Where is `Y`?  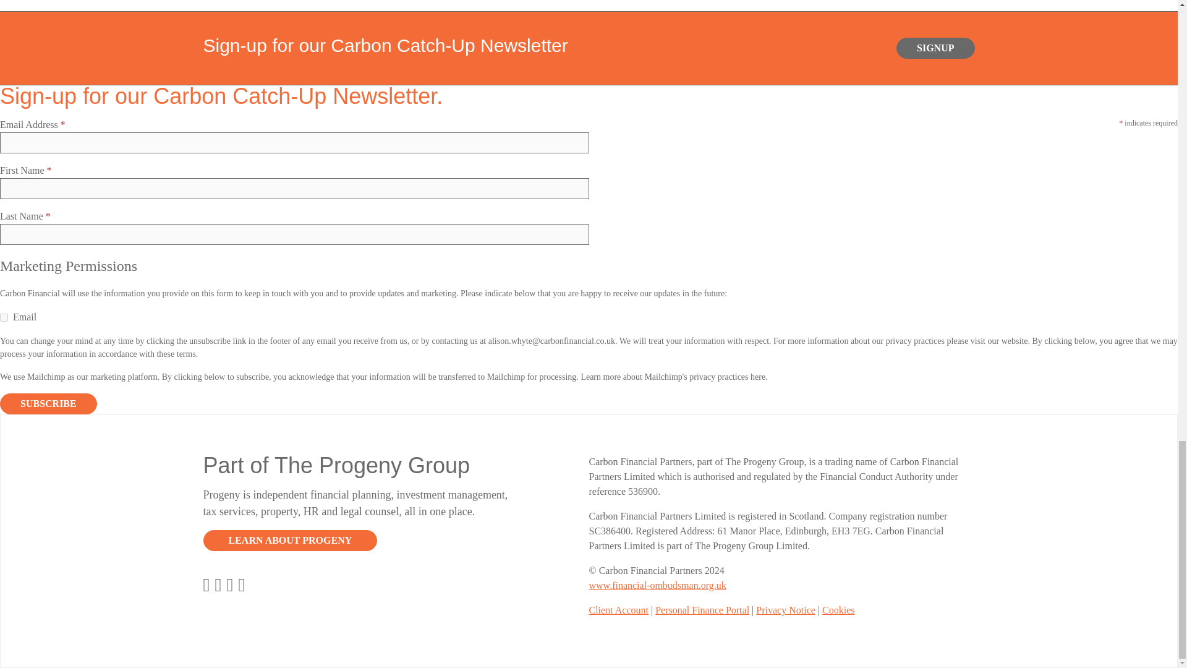 Y is located at coordinates (4, 317).